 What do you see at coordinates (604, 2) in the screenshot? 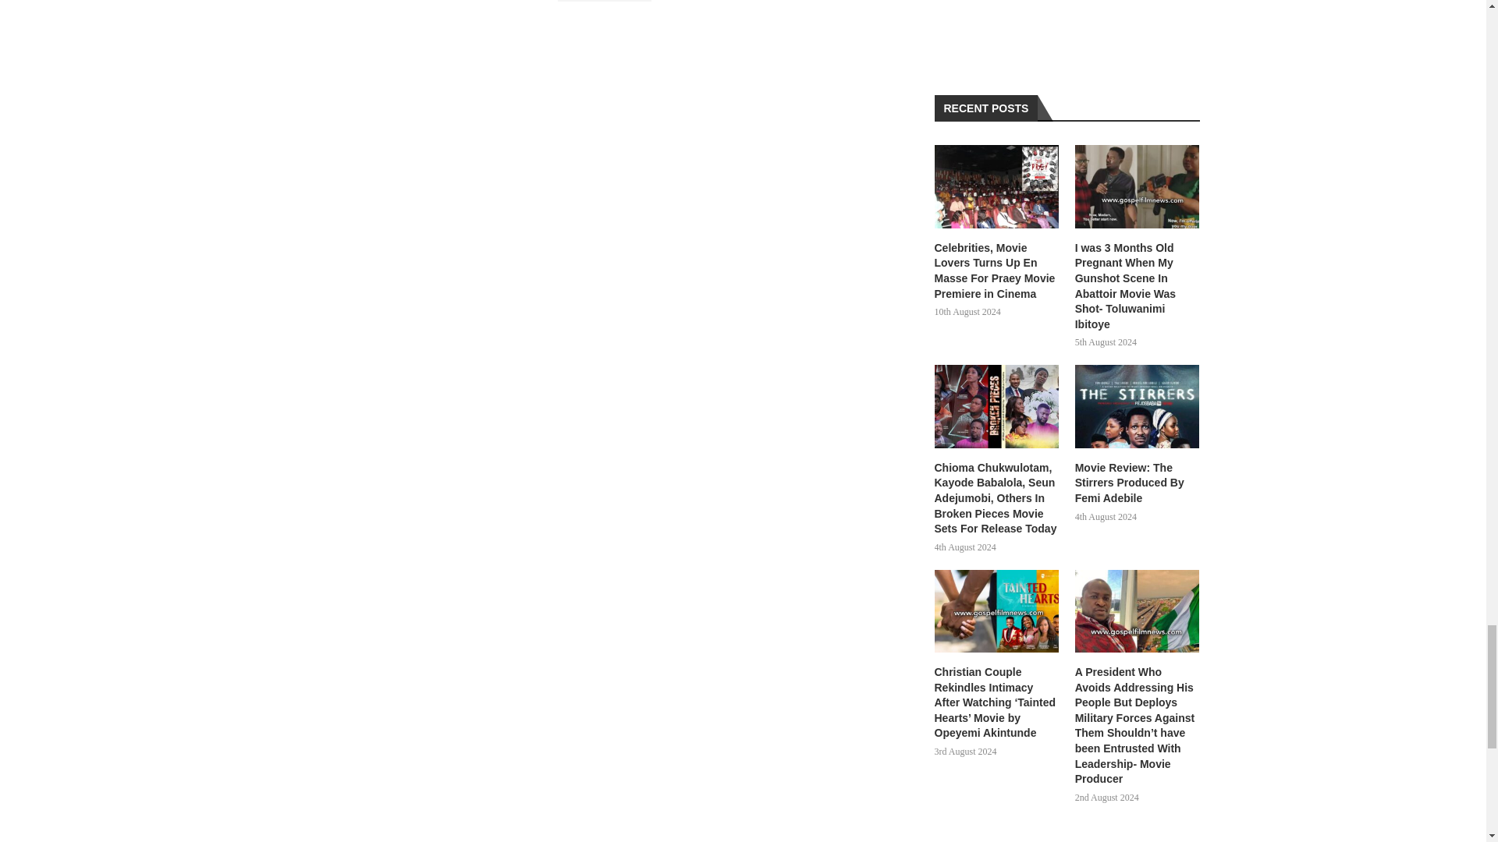
I see `Submit` at bounding box center [604, 2].